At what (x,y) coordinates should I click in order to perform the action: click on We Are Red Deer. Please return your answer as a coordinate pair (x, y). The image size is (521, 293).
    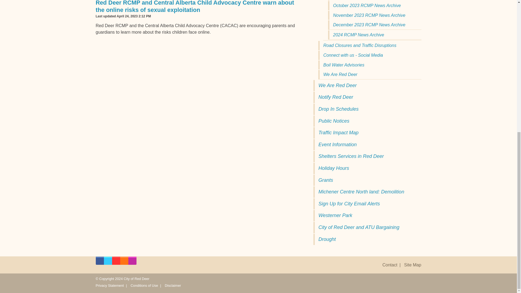
    Looking at the image, I should click on (369, 74).